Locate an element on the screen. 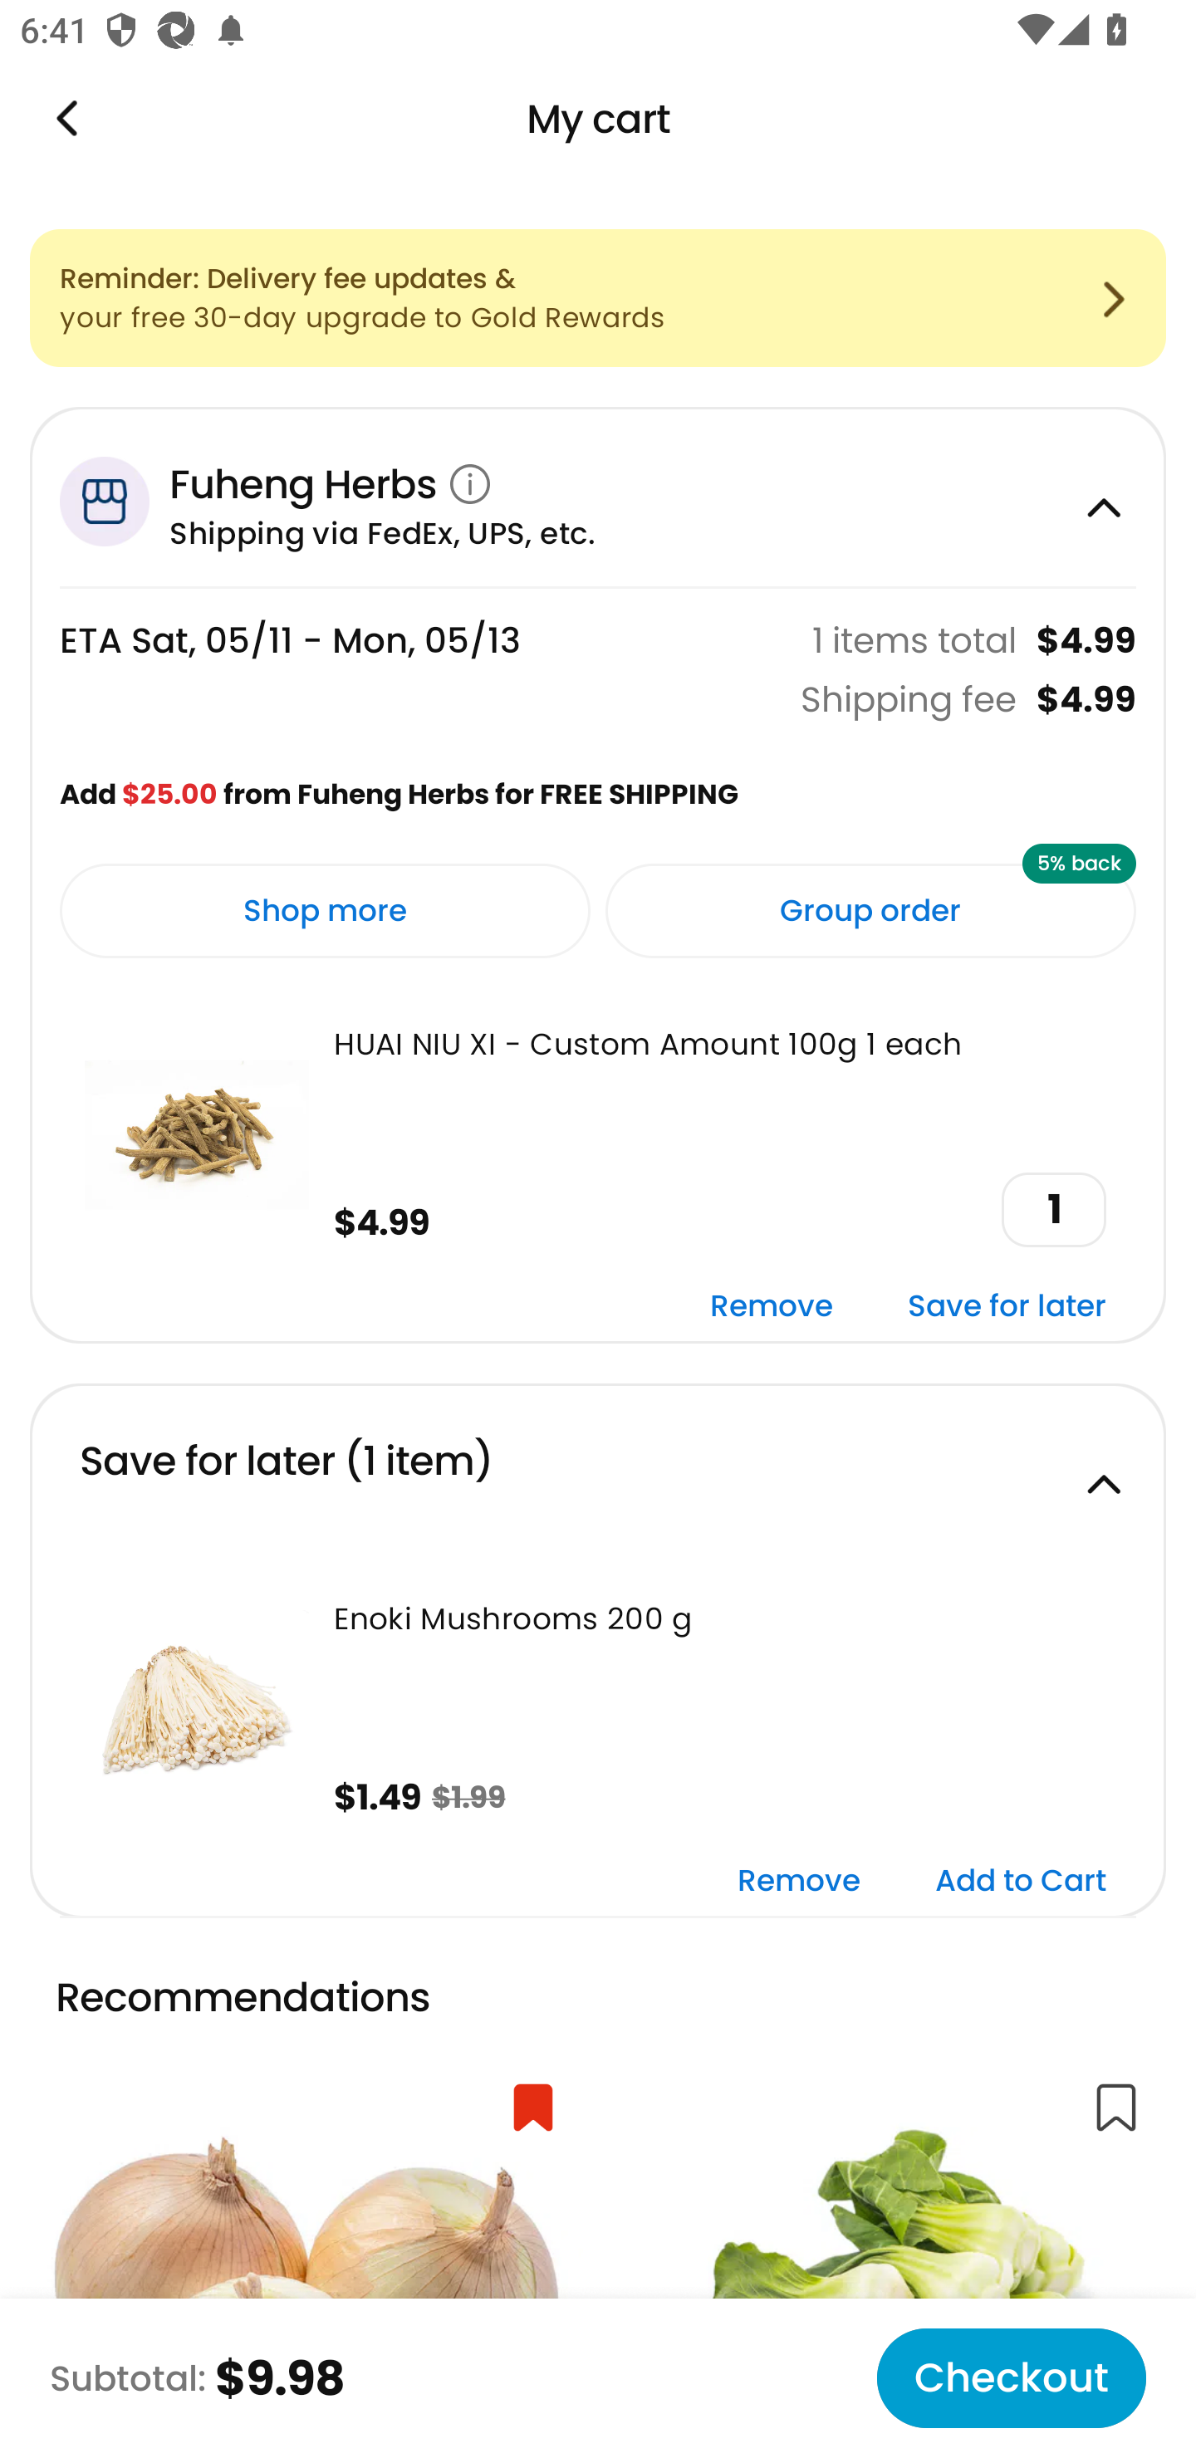 The image size is (1196, 2458). Group order is located at coordinates (870, 910).